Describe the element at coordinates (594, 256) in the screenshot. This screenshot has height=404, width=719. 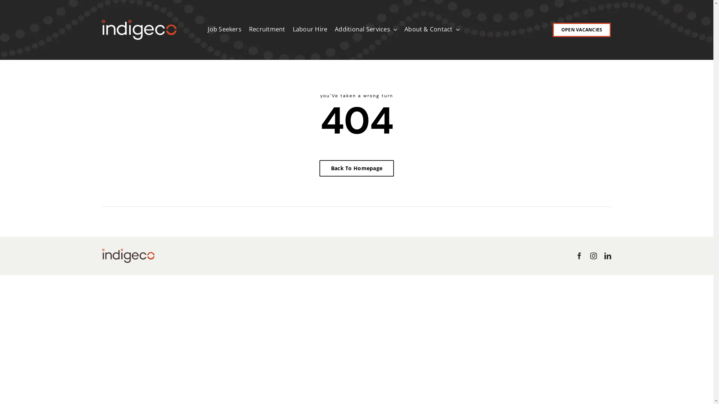
I see `Instagram` at that location.